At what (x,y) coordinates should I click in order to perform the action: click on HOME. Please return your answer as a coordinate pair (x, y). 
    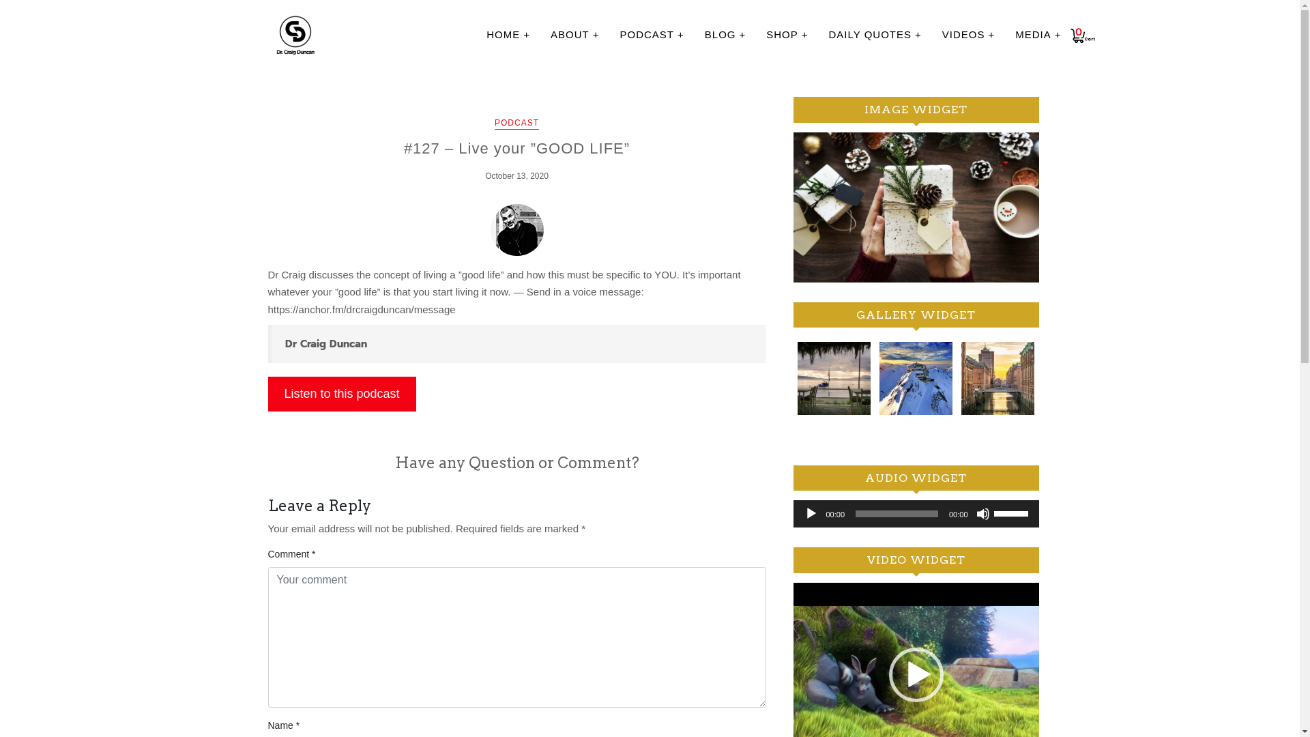
    Looking at the image, I should click on (508, 35).